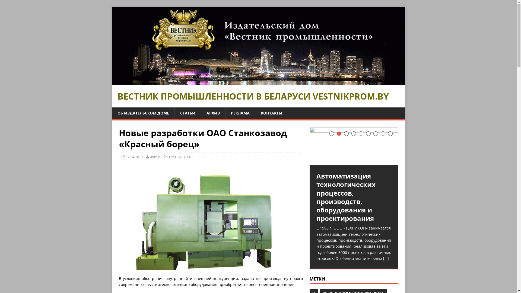  I want to click on 1, so click(332, 133).